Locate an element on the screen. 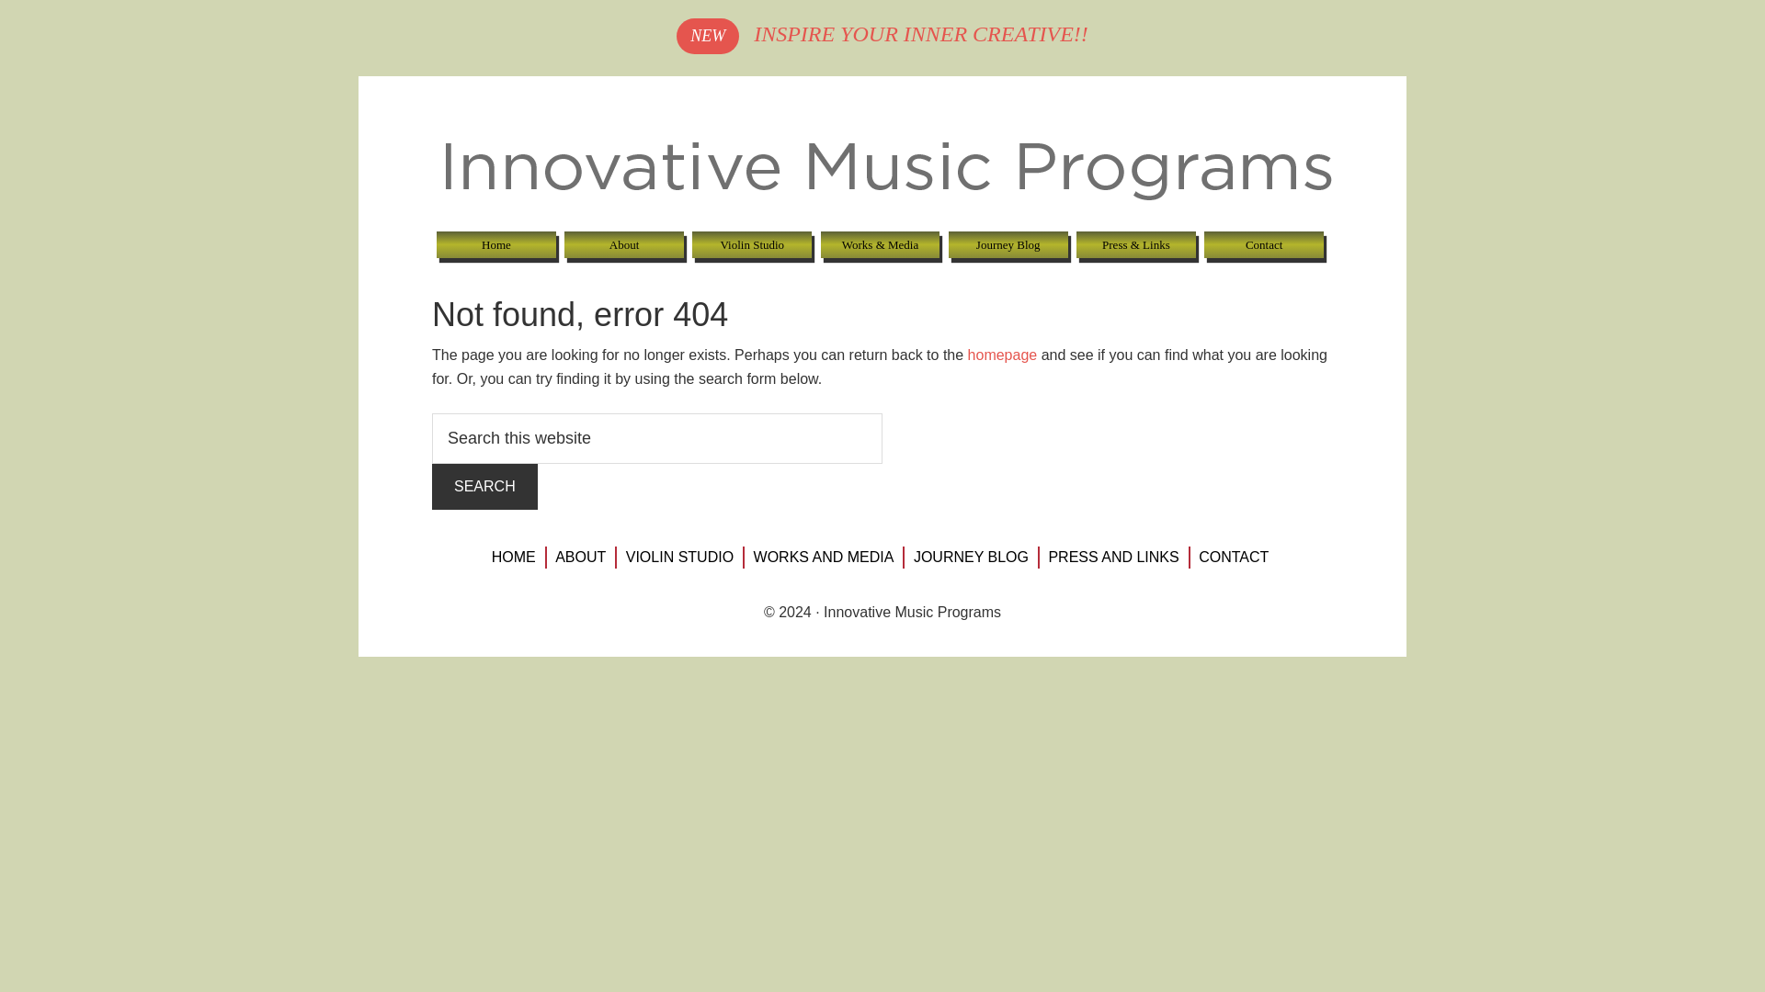 This screenshot has height=992, width=1765. ABOUT is located at coordinates (581, 557).